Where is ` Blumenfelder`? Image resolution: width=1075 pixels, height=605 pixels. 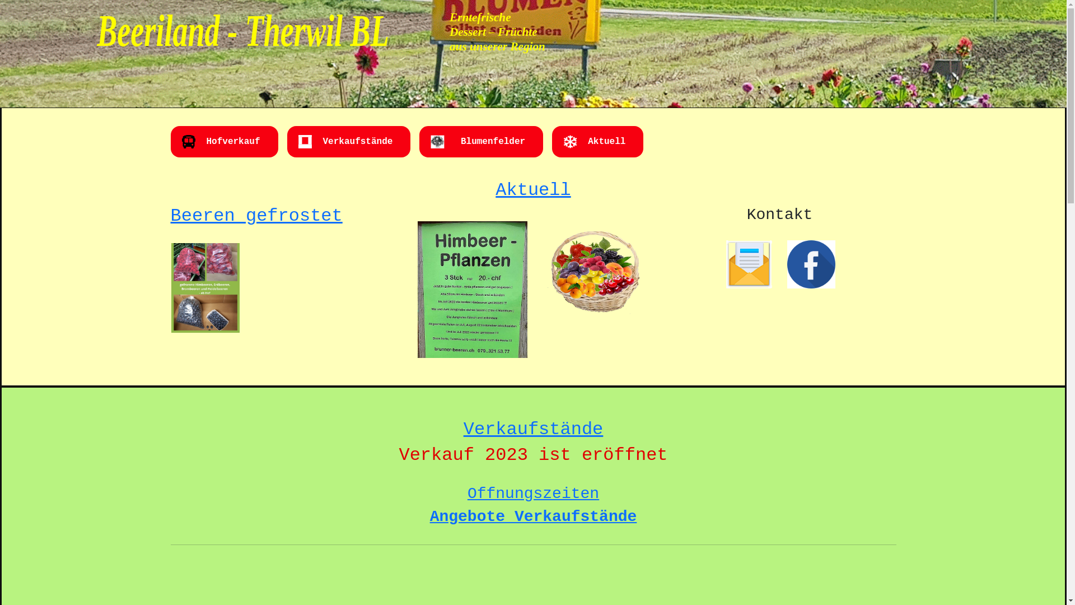  Blumenfelder is located at coordinates (490, 142).